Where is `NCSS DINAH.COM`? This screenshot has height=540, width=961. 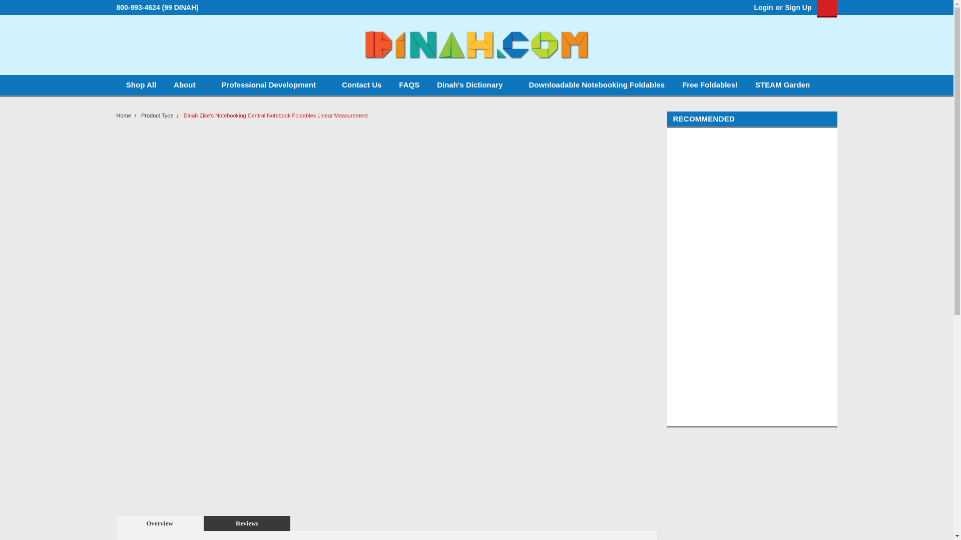 NCSS DINAH.COM is located at coordinates (476, 45).